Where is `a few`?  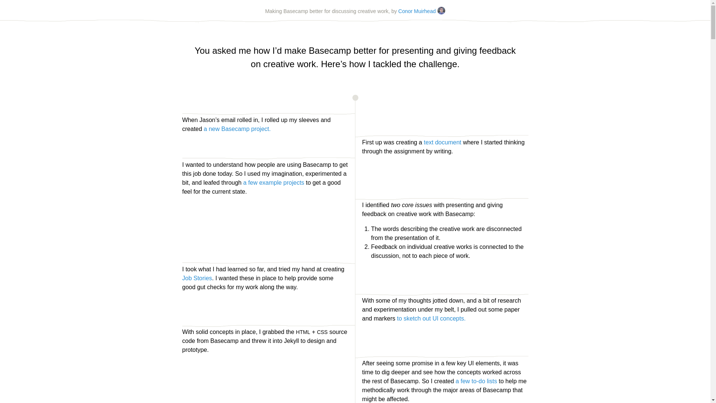 a few is located at coordinates (463, 381).